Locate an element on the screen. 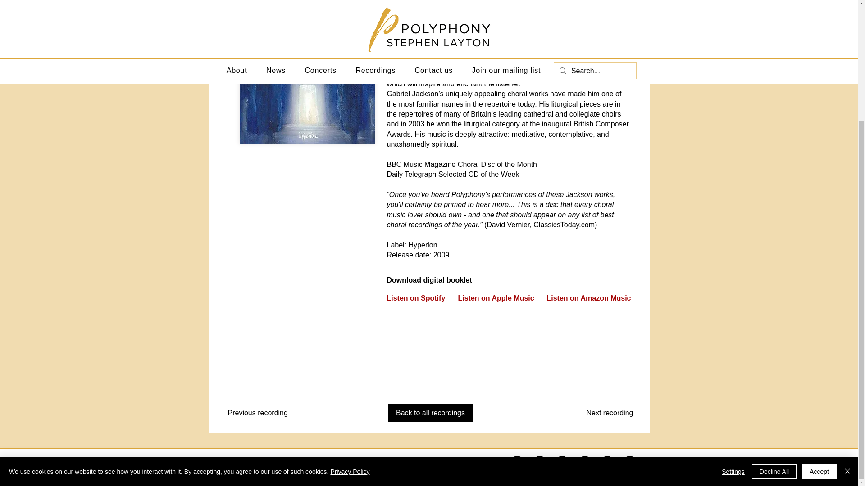 Image resolution: width=865 pixels, height=486 pixels. Credits is located at coordinates (345, 463).